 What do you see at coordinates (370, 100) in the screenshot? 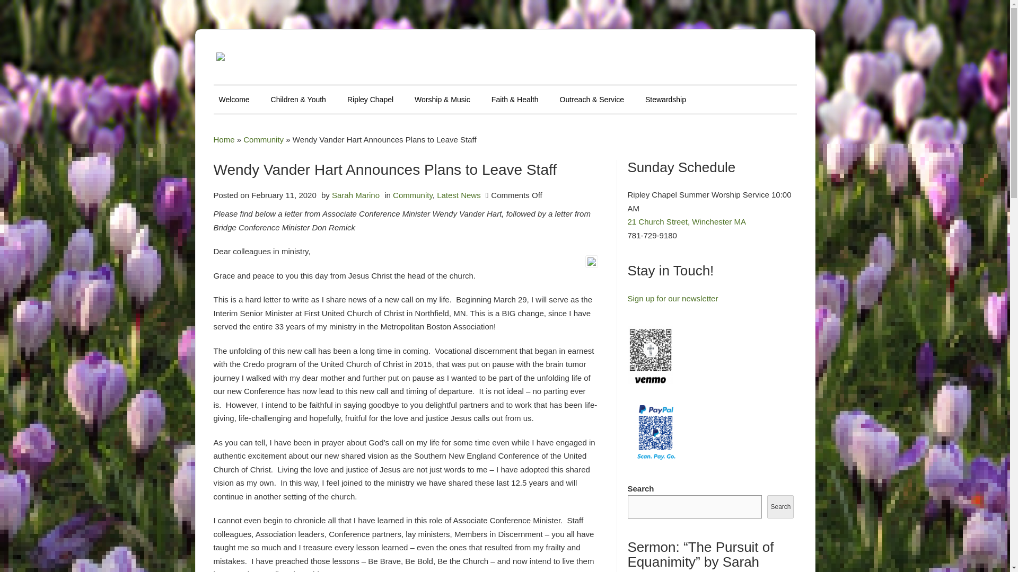
I see `Ripley Chapel` at bounding box center [370, 100].